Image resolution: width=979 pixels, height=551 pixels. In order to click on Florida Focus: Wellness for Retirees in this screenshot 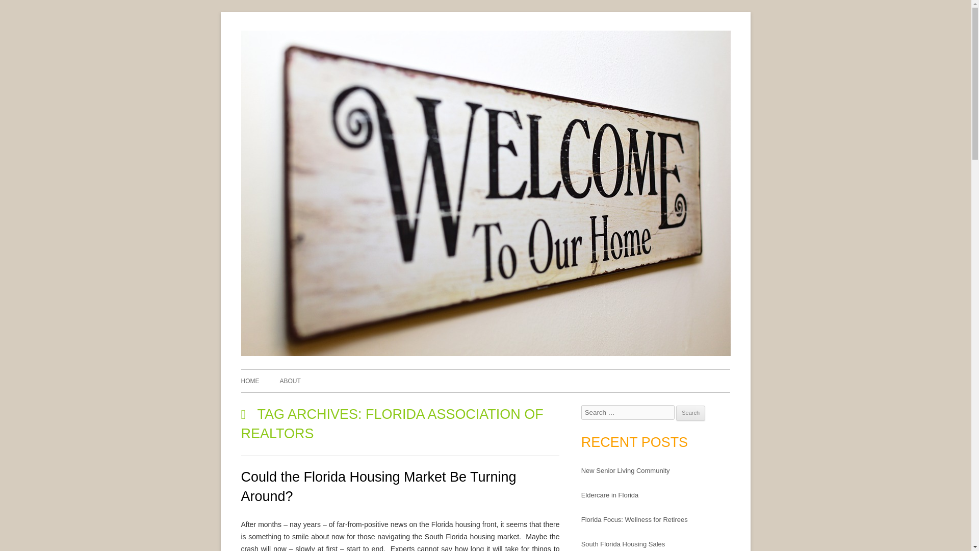, I will do `click(634, 519)`.